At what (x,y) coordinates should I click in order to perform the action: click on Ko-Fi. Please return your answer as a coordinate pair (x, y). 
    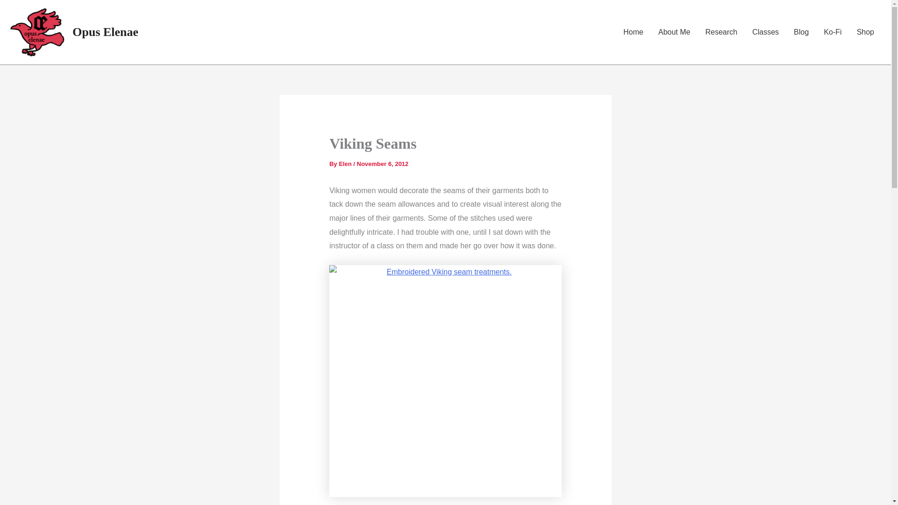
    Looking at the image, I should click on (833, 32).